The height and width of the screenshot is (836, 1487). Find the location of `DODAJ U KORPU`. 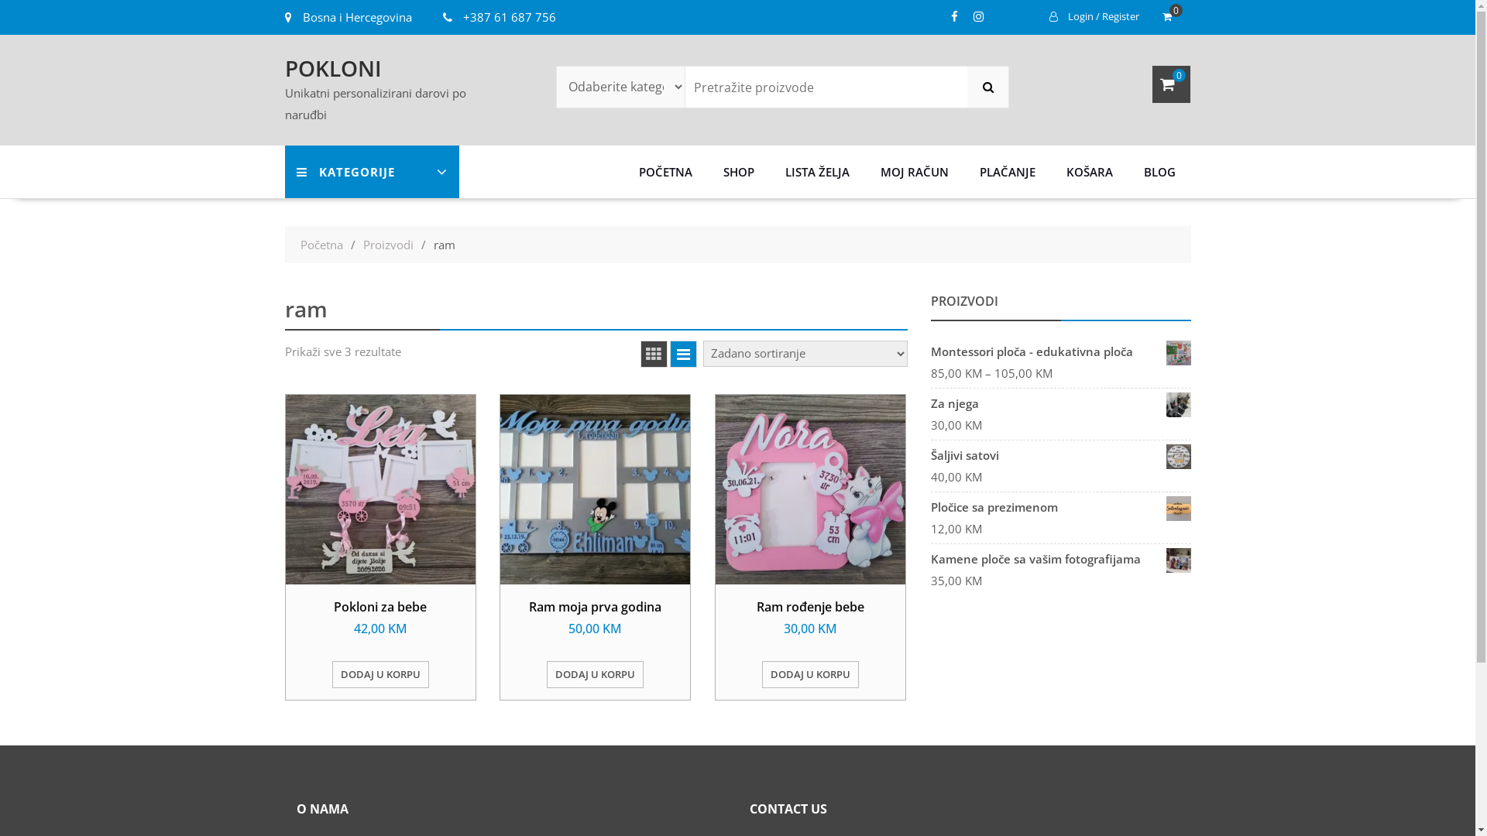

DODAJ U KORPU is located at coordinates (595, 675).